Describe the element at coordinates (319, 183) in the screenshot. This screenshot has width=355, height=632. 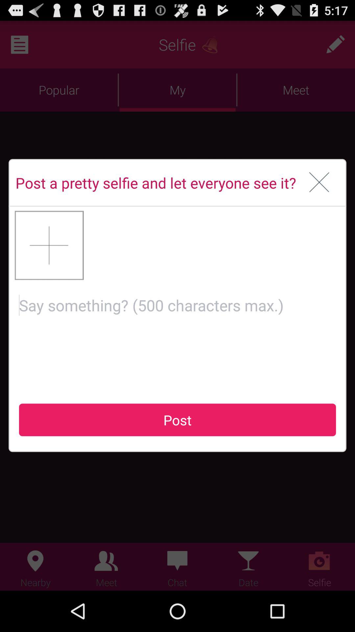
I see `close window` at that location.